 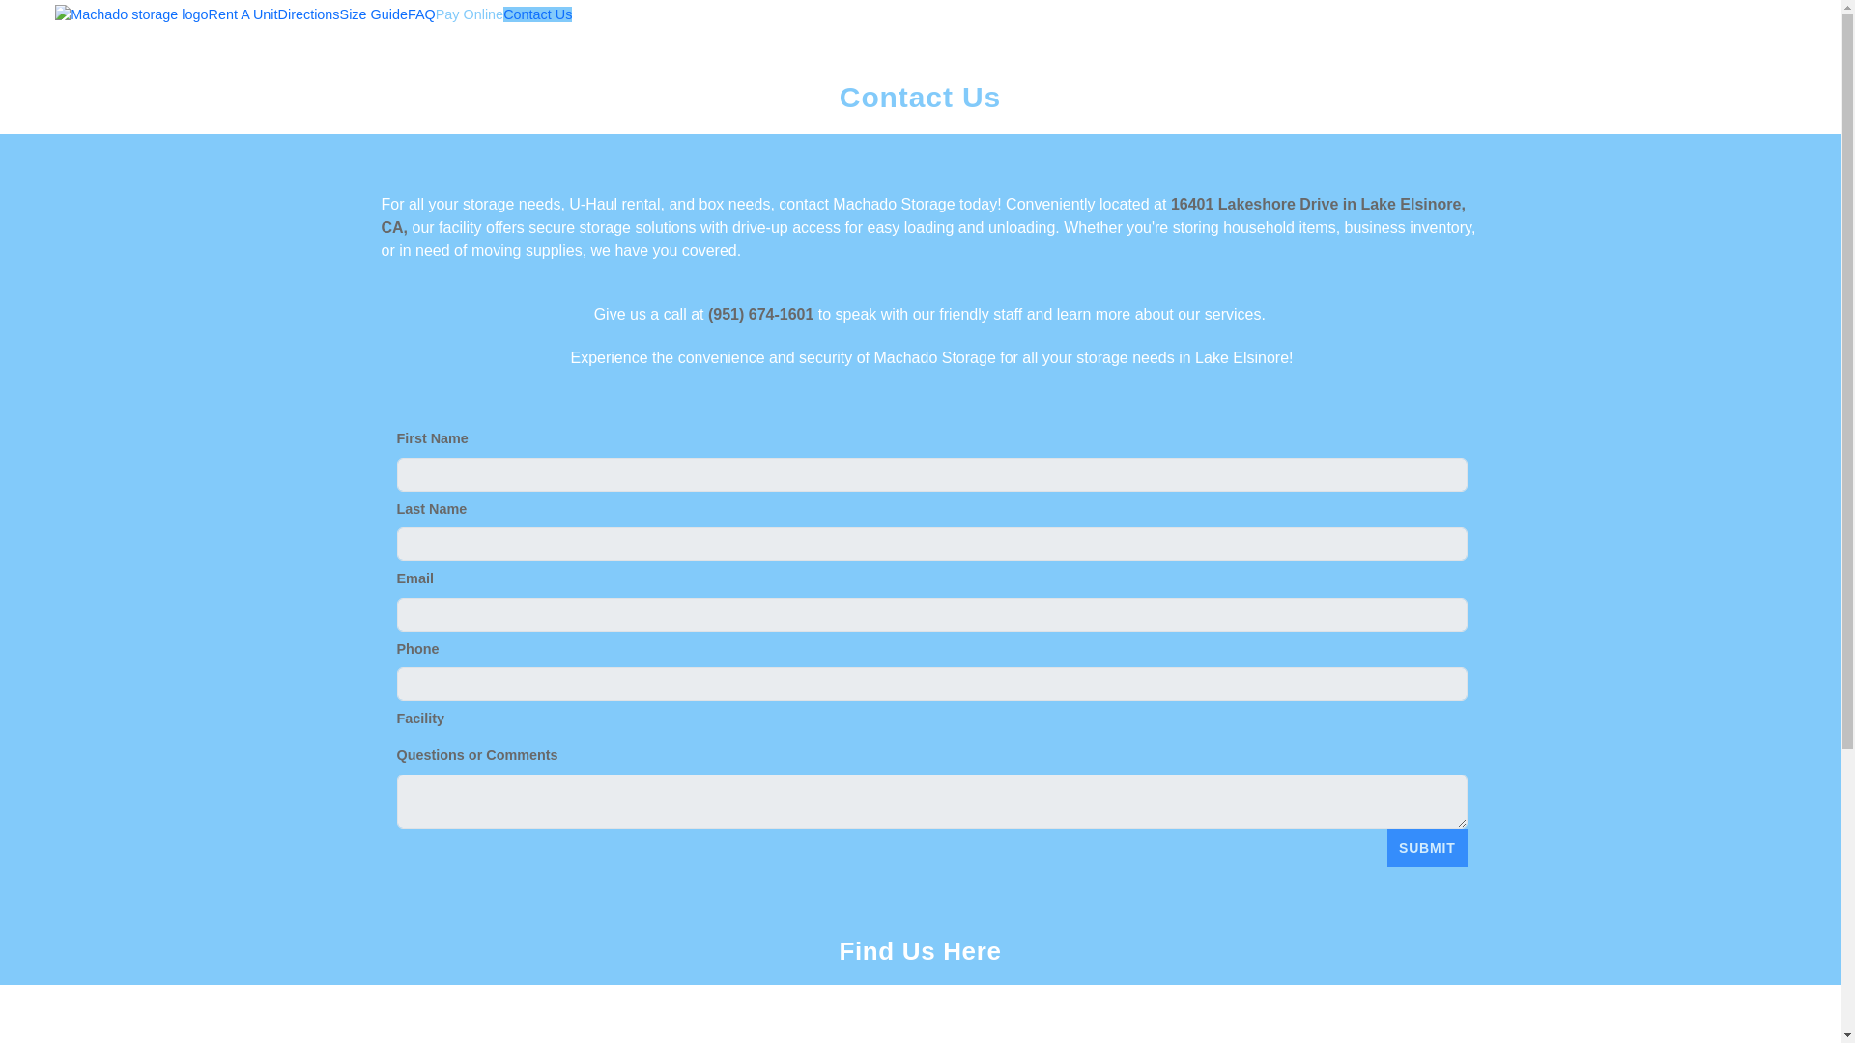 What do you see at coordinates (1427, 847) in the screenshot?
I see `SUBMIT` at bounding box center [1427, 847].